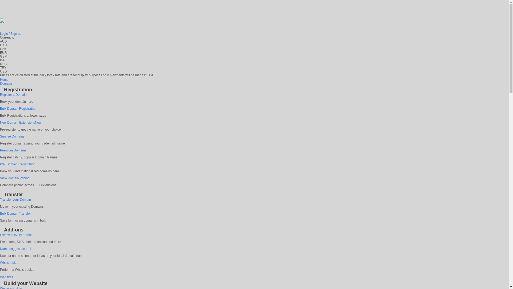 Image resolution: width=513 pixels, height=289 pixels. Describe the element at coordinates (17, 235) in the screenshot. I see `Free with every domain` at that location.